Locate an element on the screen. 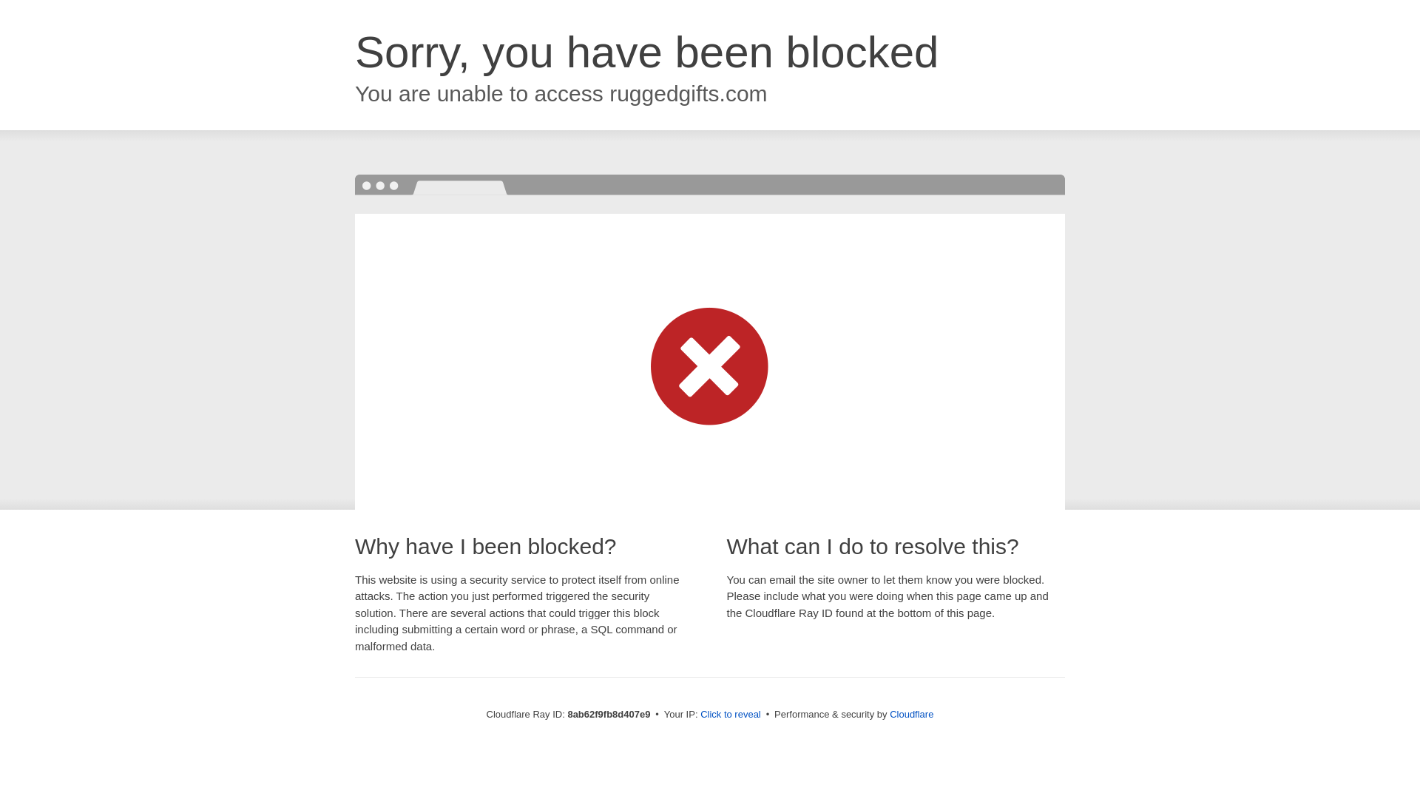 Image resolution: width=1420 pixels, height=799 pixels. Cloudflare is located at coordinates (911, 714).